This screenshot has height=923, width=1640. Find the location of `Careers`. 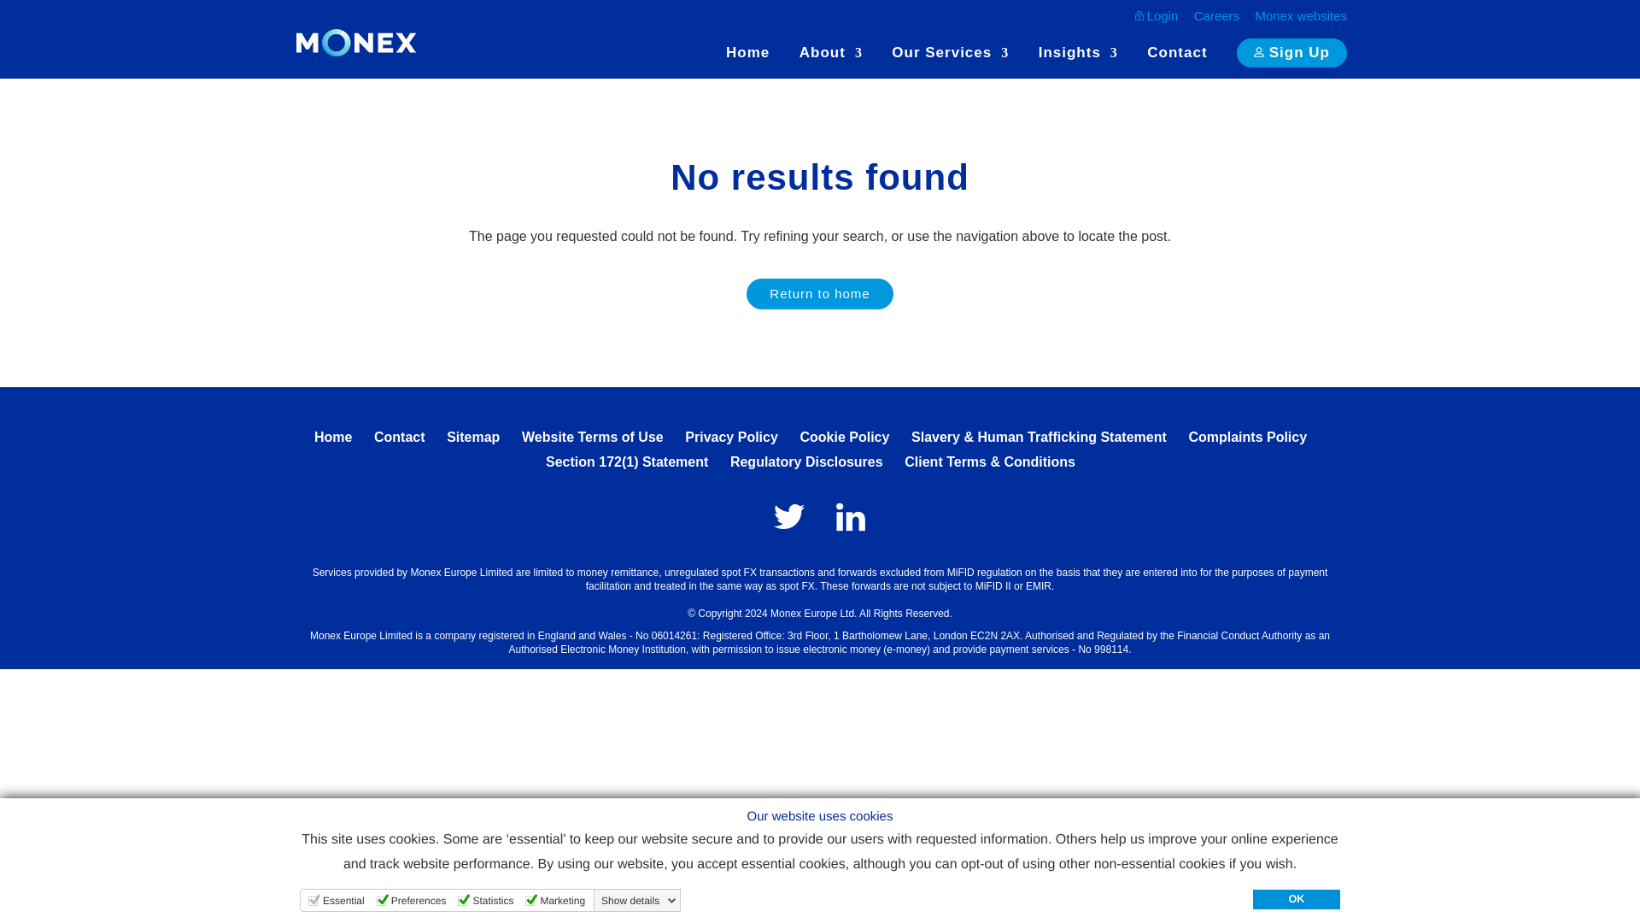

Careers is located at coordinates (1216, 20).